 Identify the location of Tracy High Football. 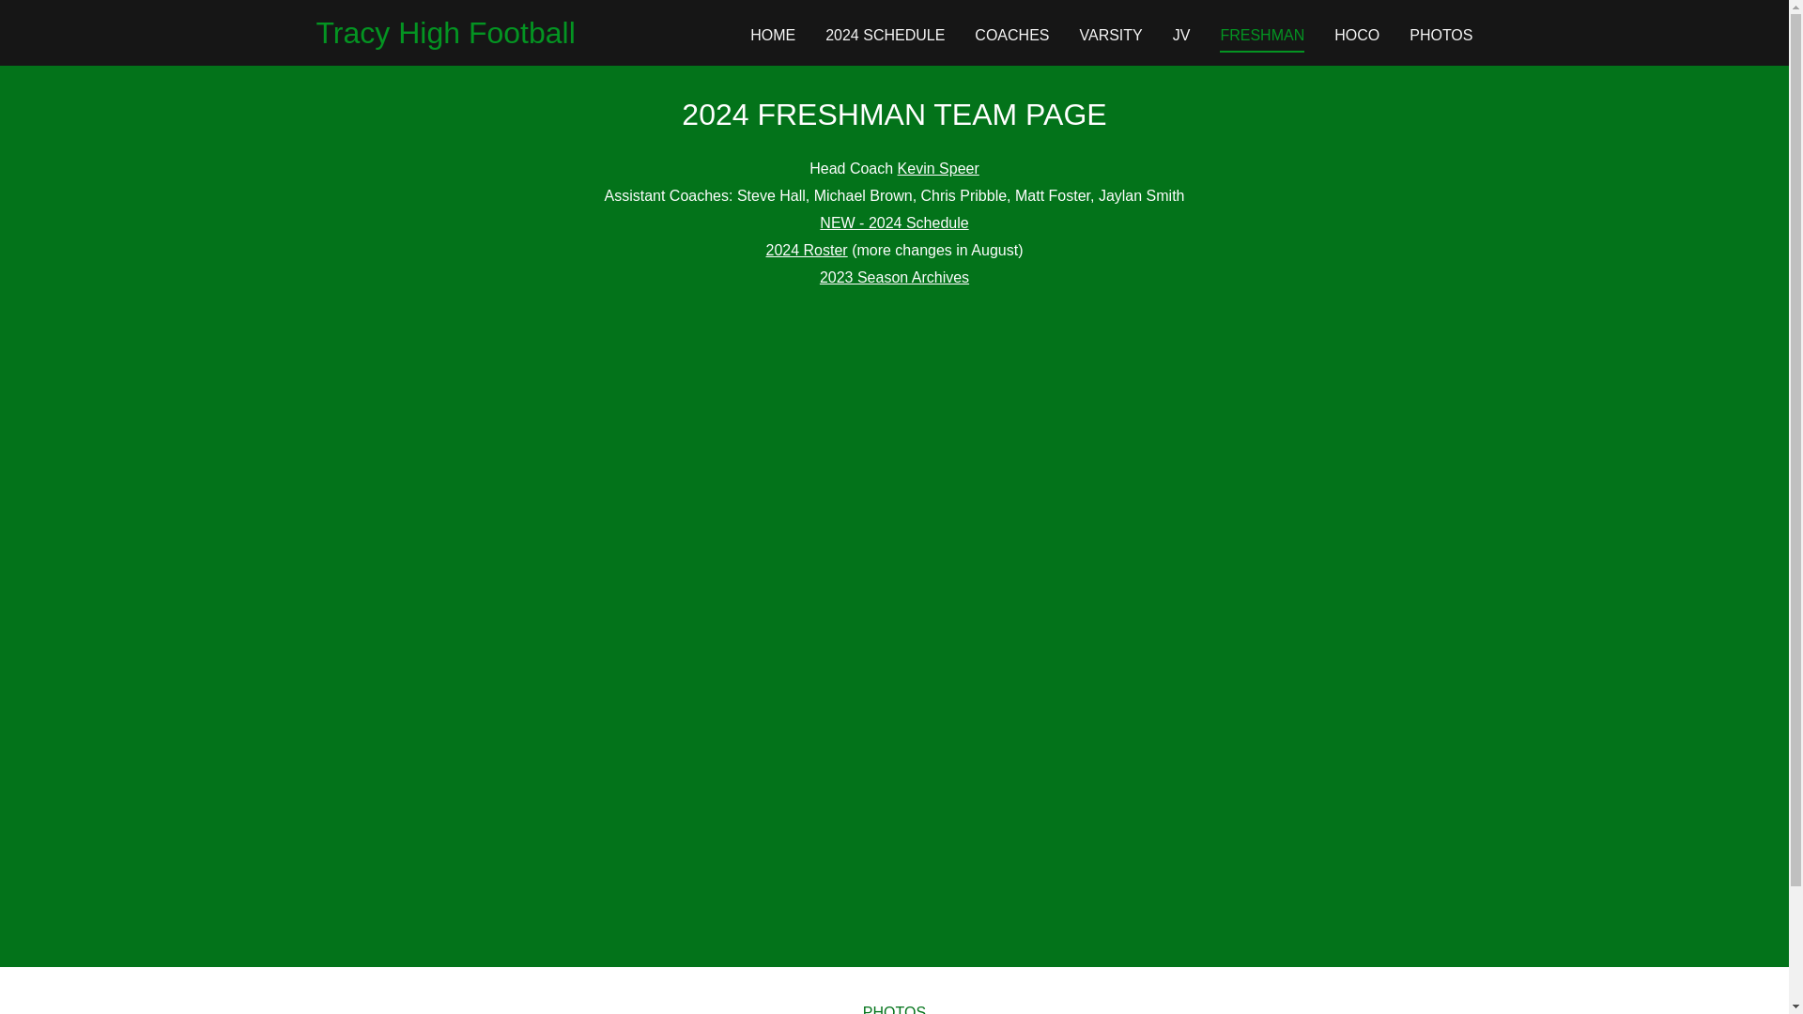
(445, 38).